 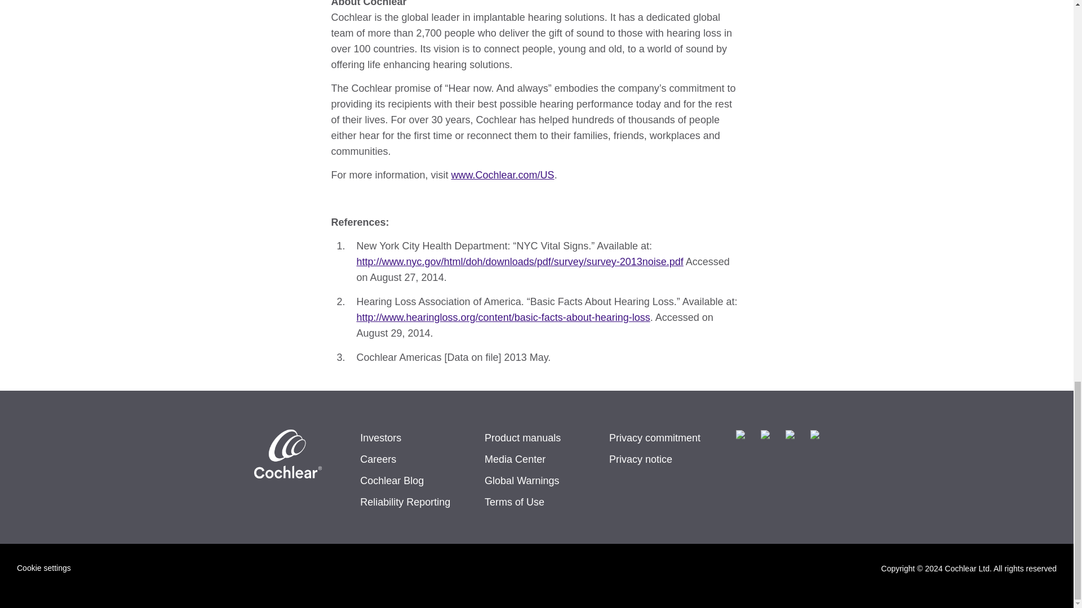 I want to click on Investors, so click(x=412, y=437).